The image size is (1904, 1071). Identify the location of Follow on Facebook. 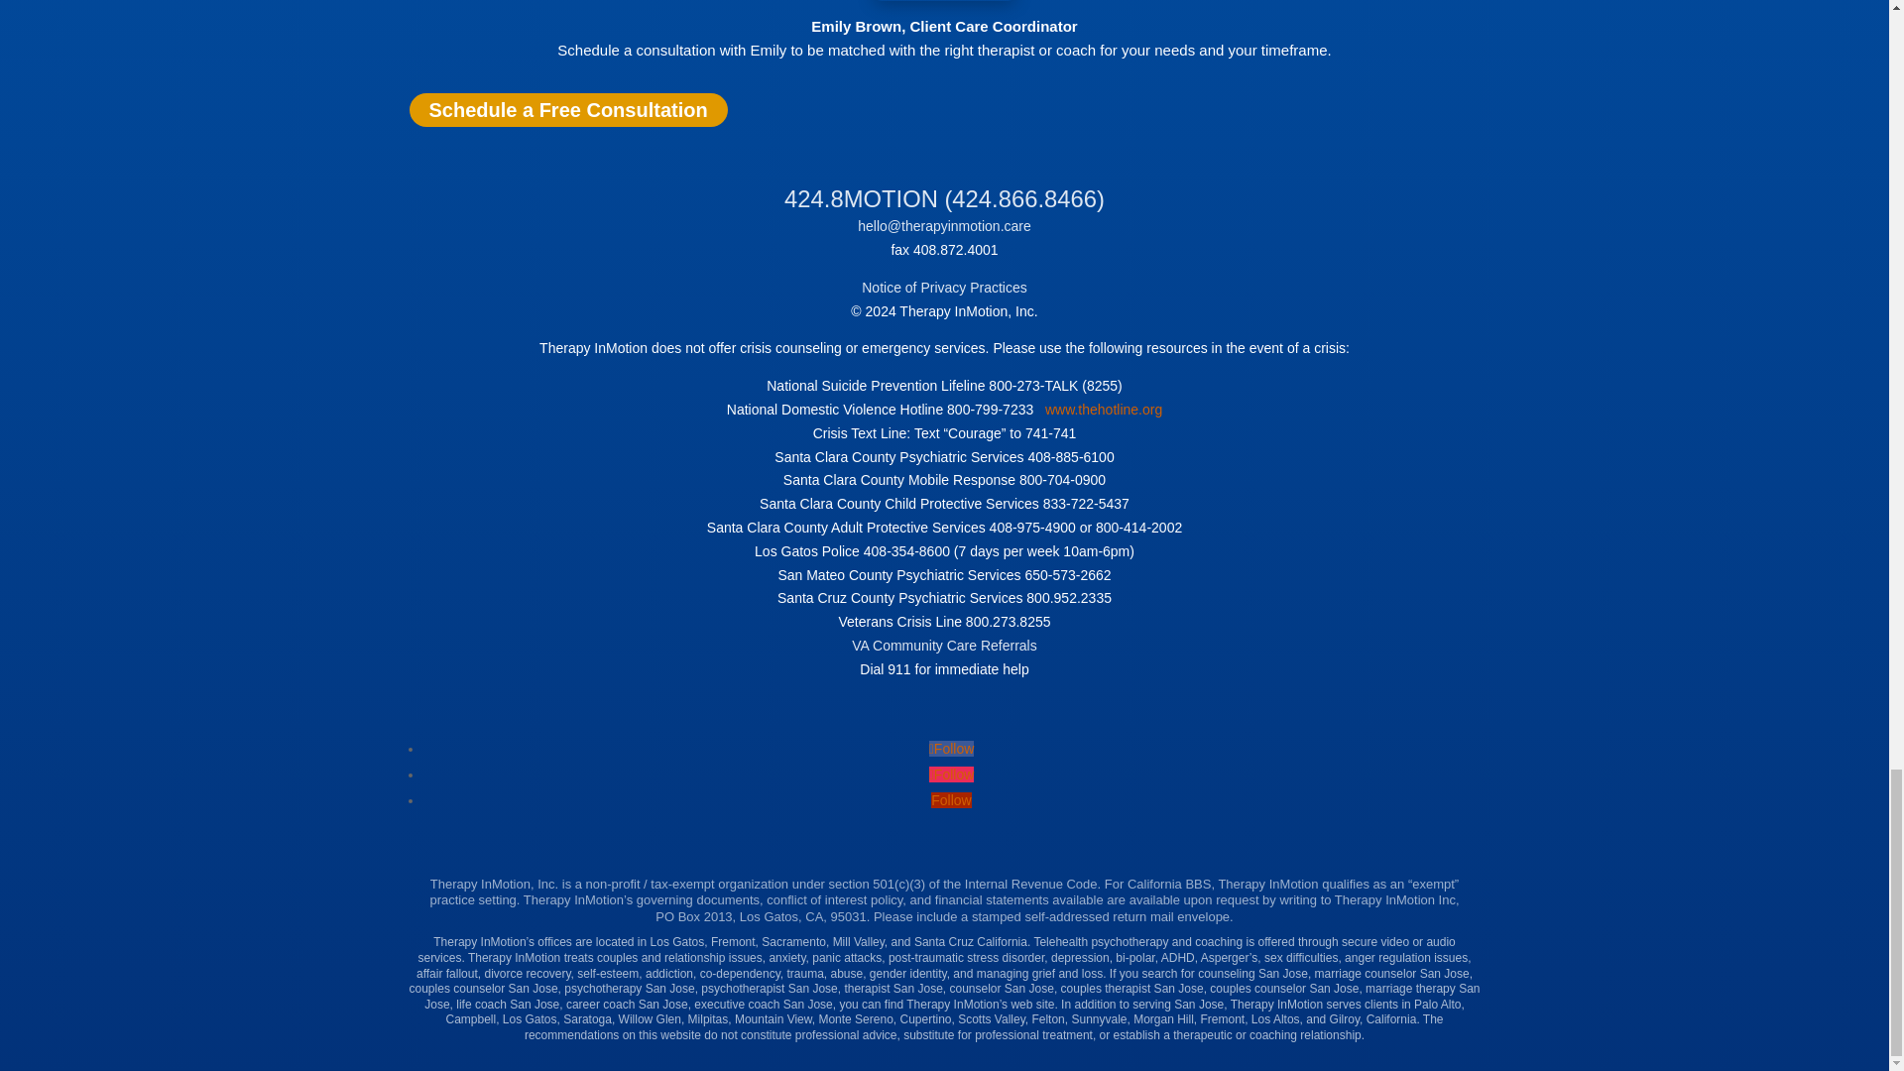
(952, 748).